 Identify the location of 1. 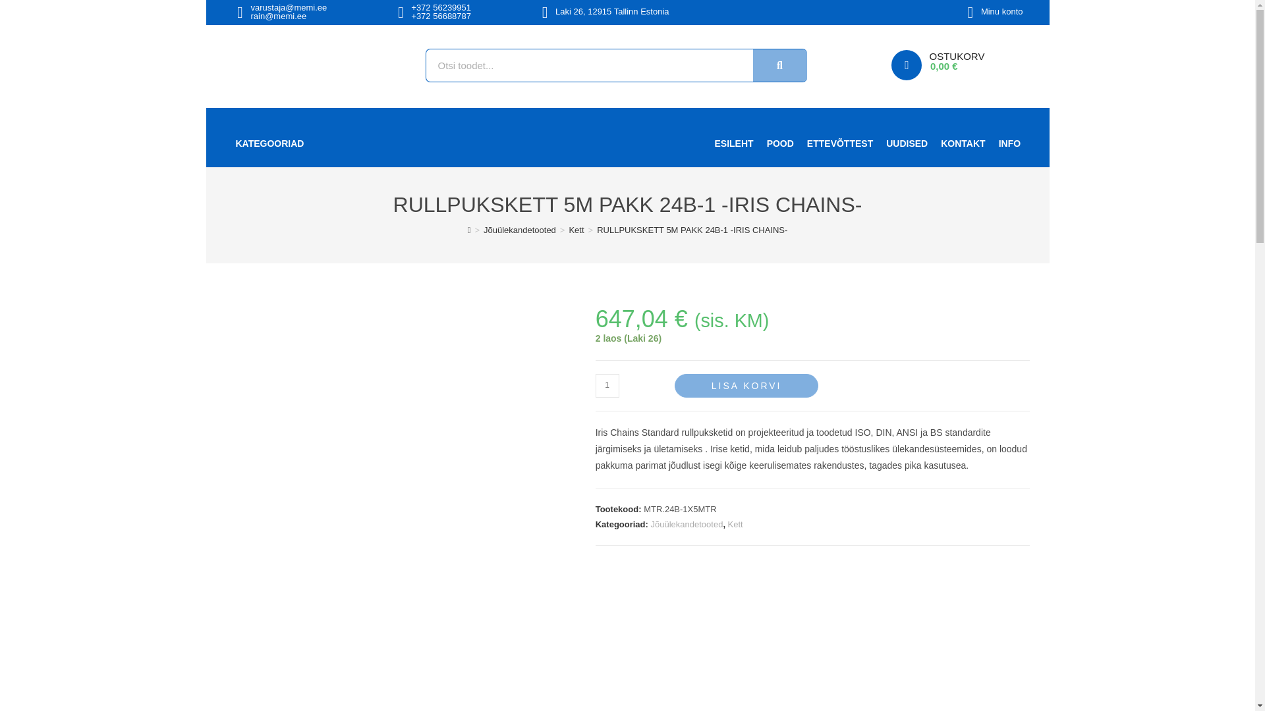
(607, 386).